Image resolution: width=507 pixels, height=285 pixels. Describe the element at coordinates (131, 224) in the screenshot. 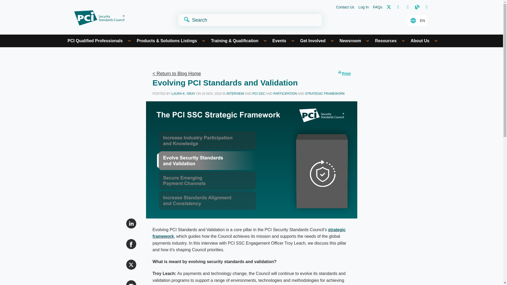

I see `Share` at that location.